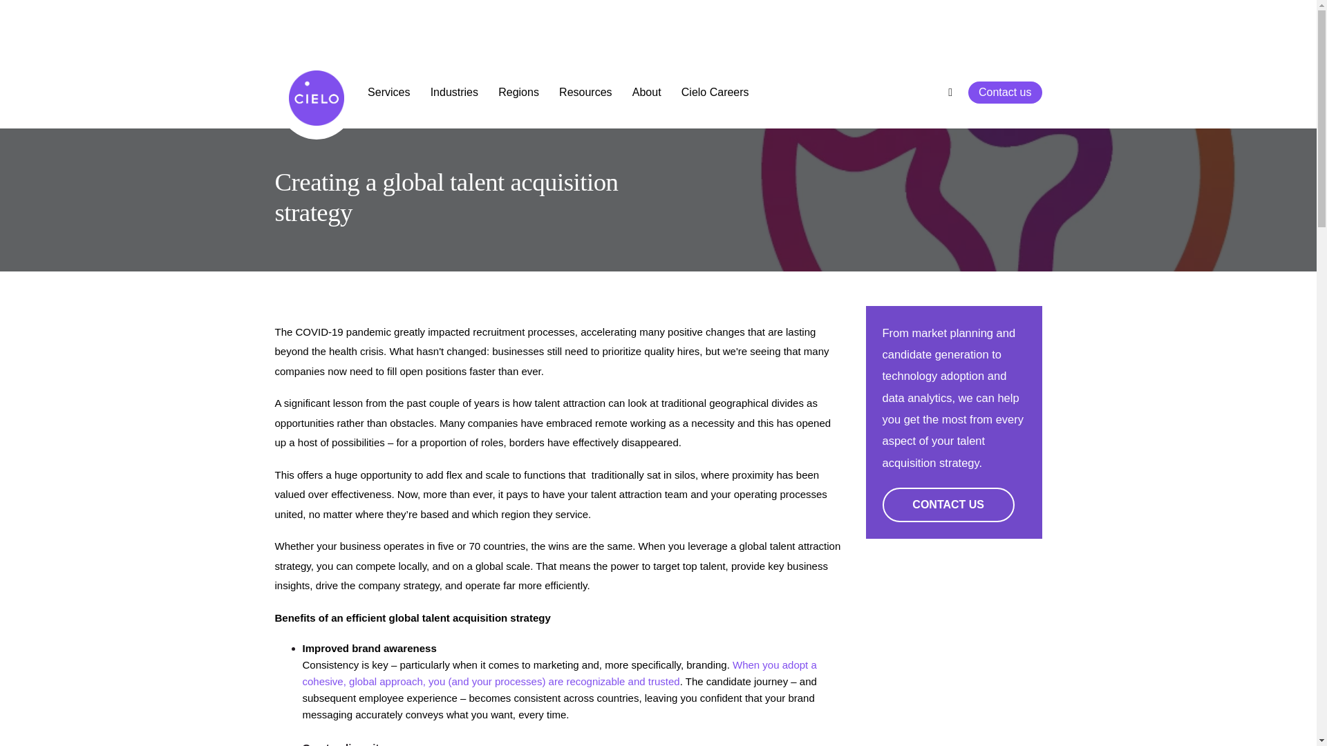  Describe the element at coordinates (586, 93) in the screenshot. I see `Resources` at that location.